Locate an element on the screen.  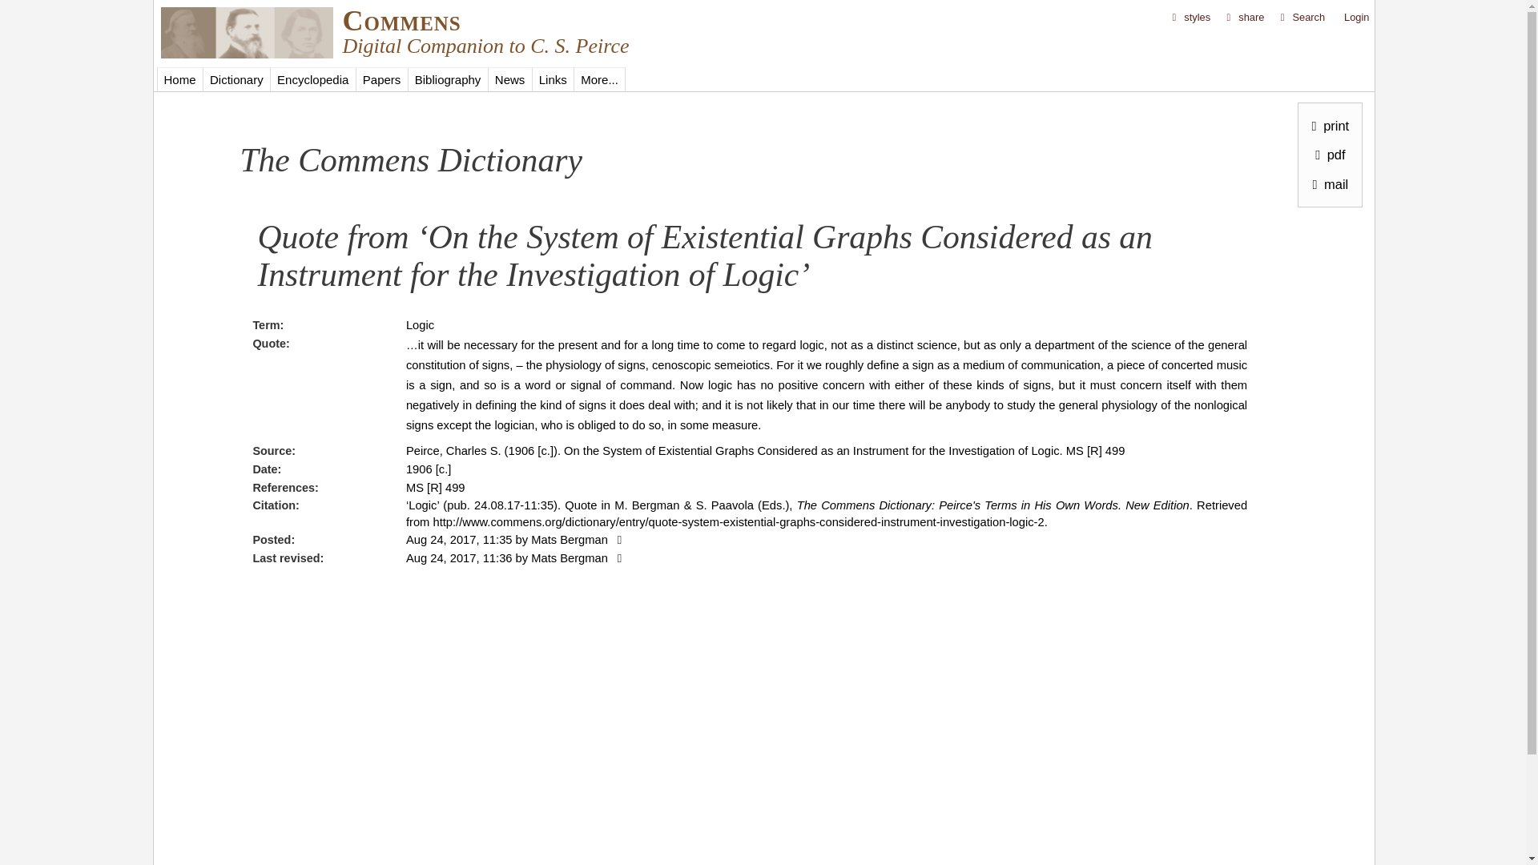
Bibliography is located at coordinates (447, 79).